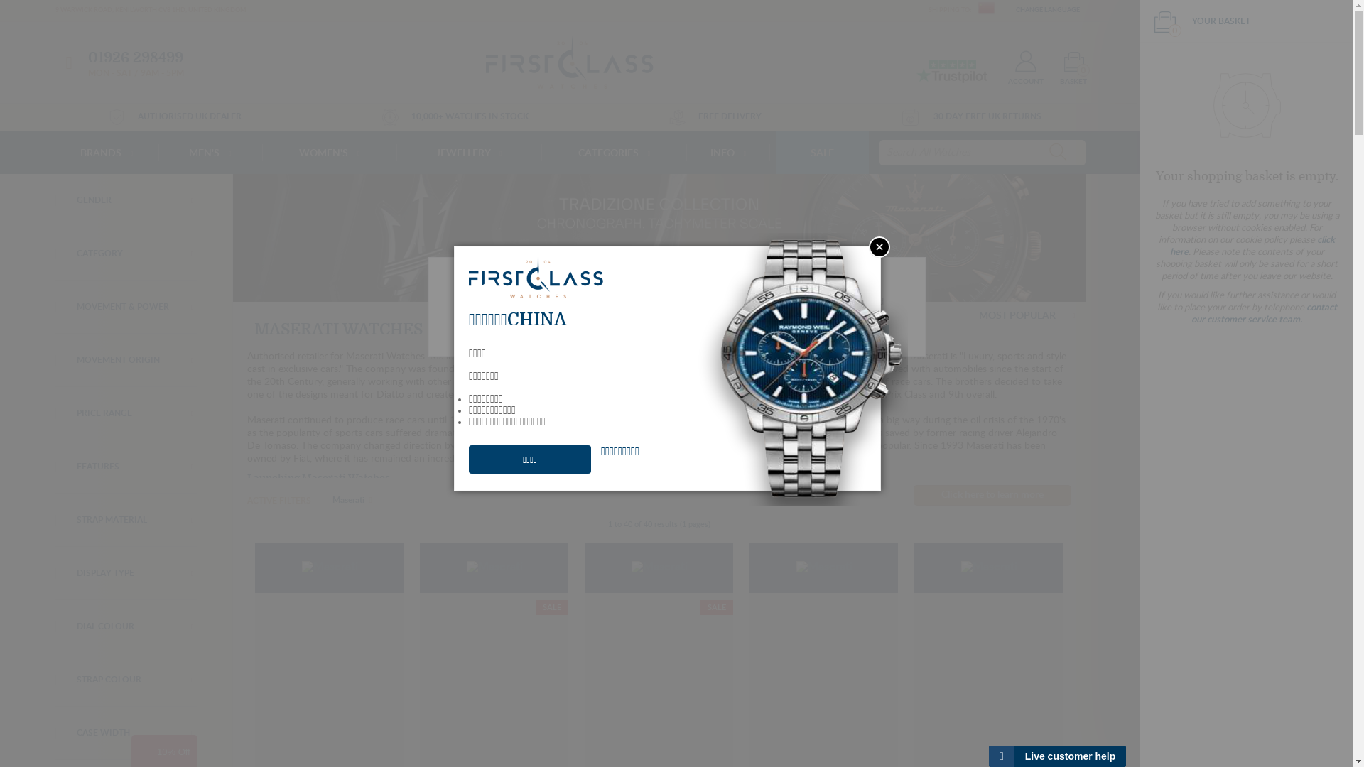  Describe the element at coordinates (659, 568) in the screenshot. I see `Maserati` at that location.